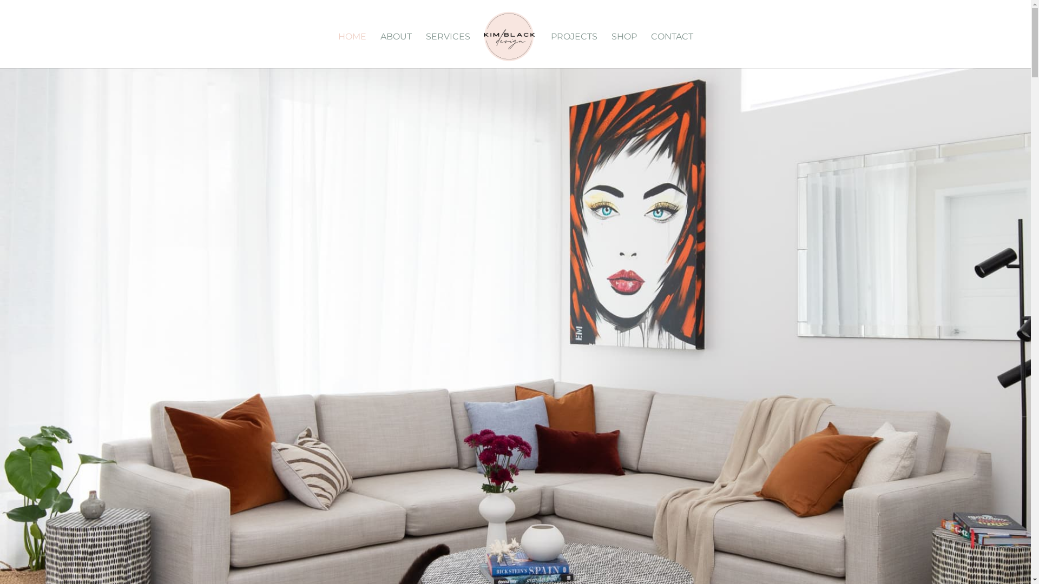 This screenshot has height=584, width=1039. Describe the element at coordinates (624, 51) in the screenshot. I see `SHOP` at that location.